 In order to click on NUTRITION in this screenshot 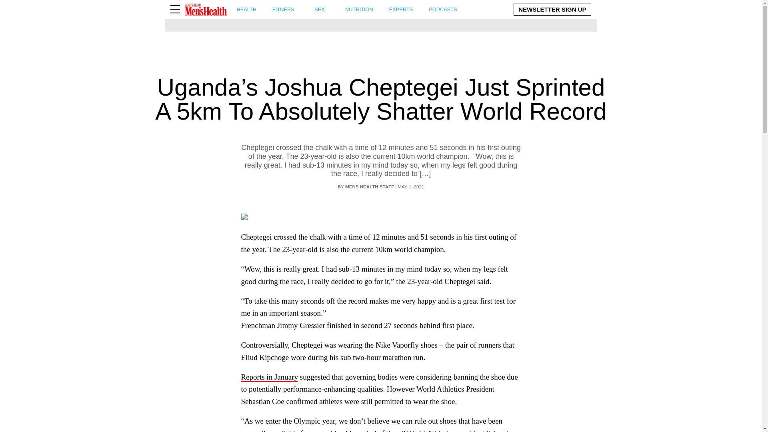, I will do `click(246, 10)`.